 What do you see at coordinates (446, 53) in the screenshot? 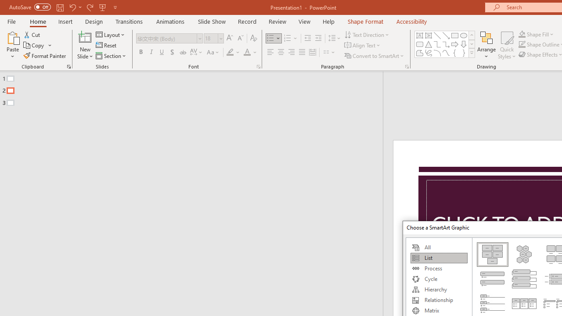
I see `Curve` at bounding box center [446, 53].